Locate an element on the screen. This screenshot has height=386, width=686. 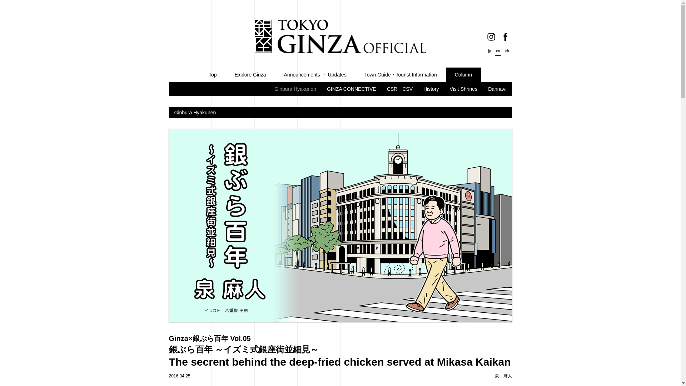
Dannavi is located at coordinates (497, 89).